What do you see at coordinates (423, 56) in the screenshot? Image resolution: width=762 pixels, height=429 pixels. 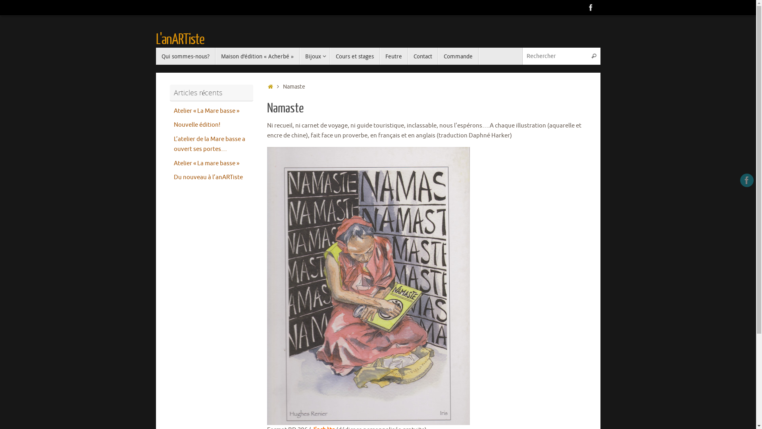 I see `Contact` at bounding box center [423, 56].